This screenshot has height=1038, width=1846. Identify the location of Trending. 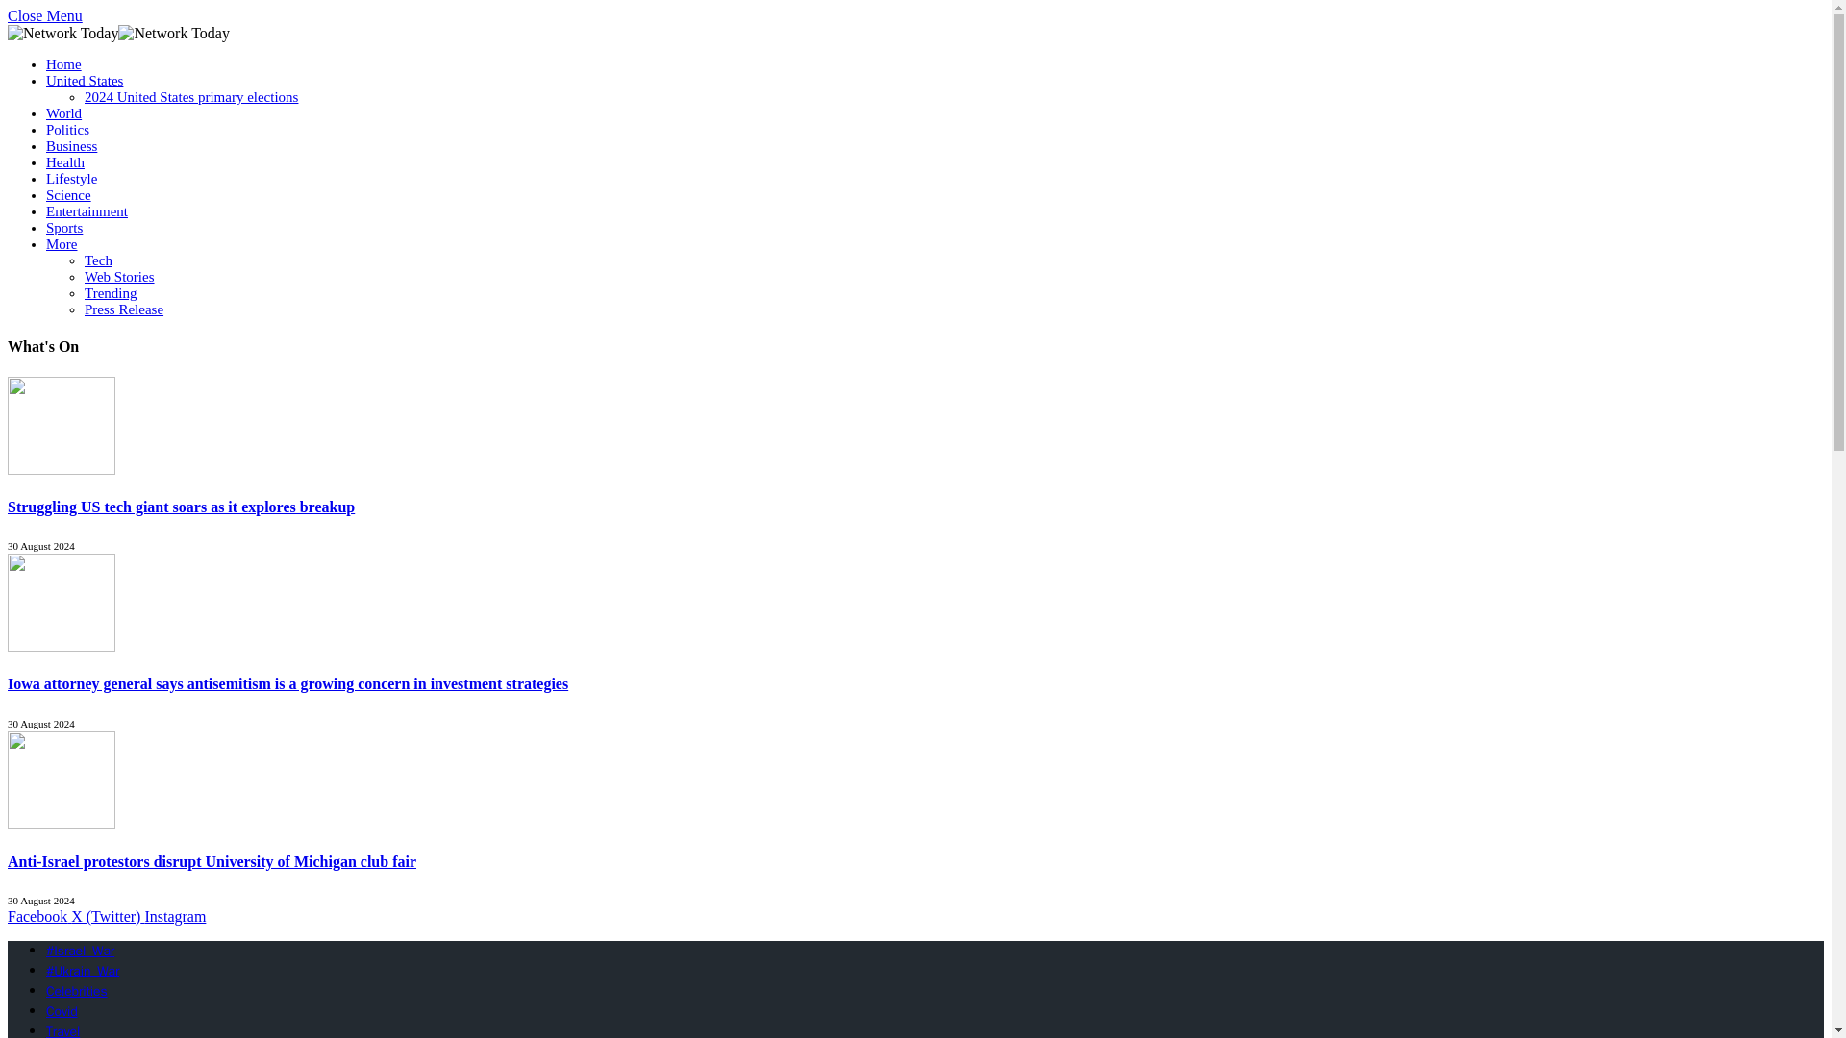
(111, 293).